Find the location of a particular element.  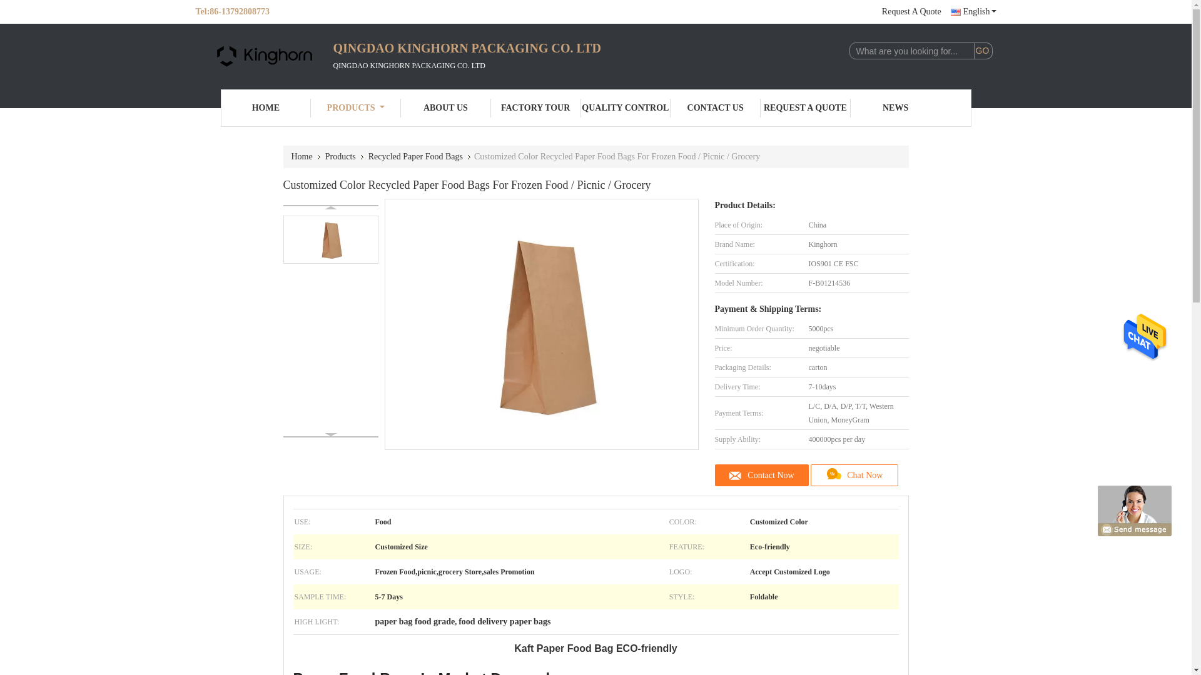

English is located at coordinates (973, 11).